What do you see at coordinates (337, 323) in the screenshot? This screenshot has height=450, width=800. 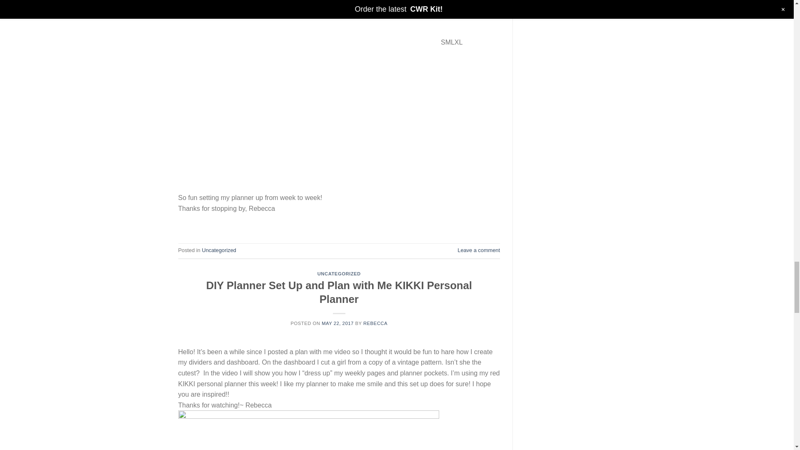 I see `MAY 22, 2017` at bounding box center [337, 323].